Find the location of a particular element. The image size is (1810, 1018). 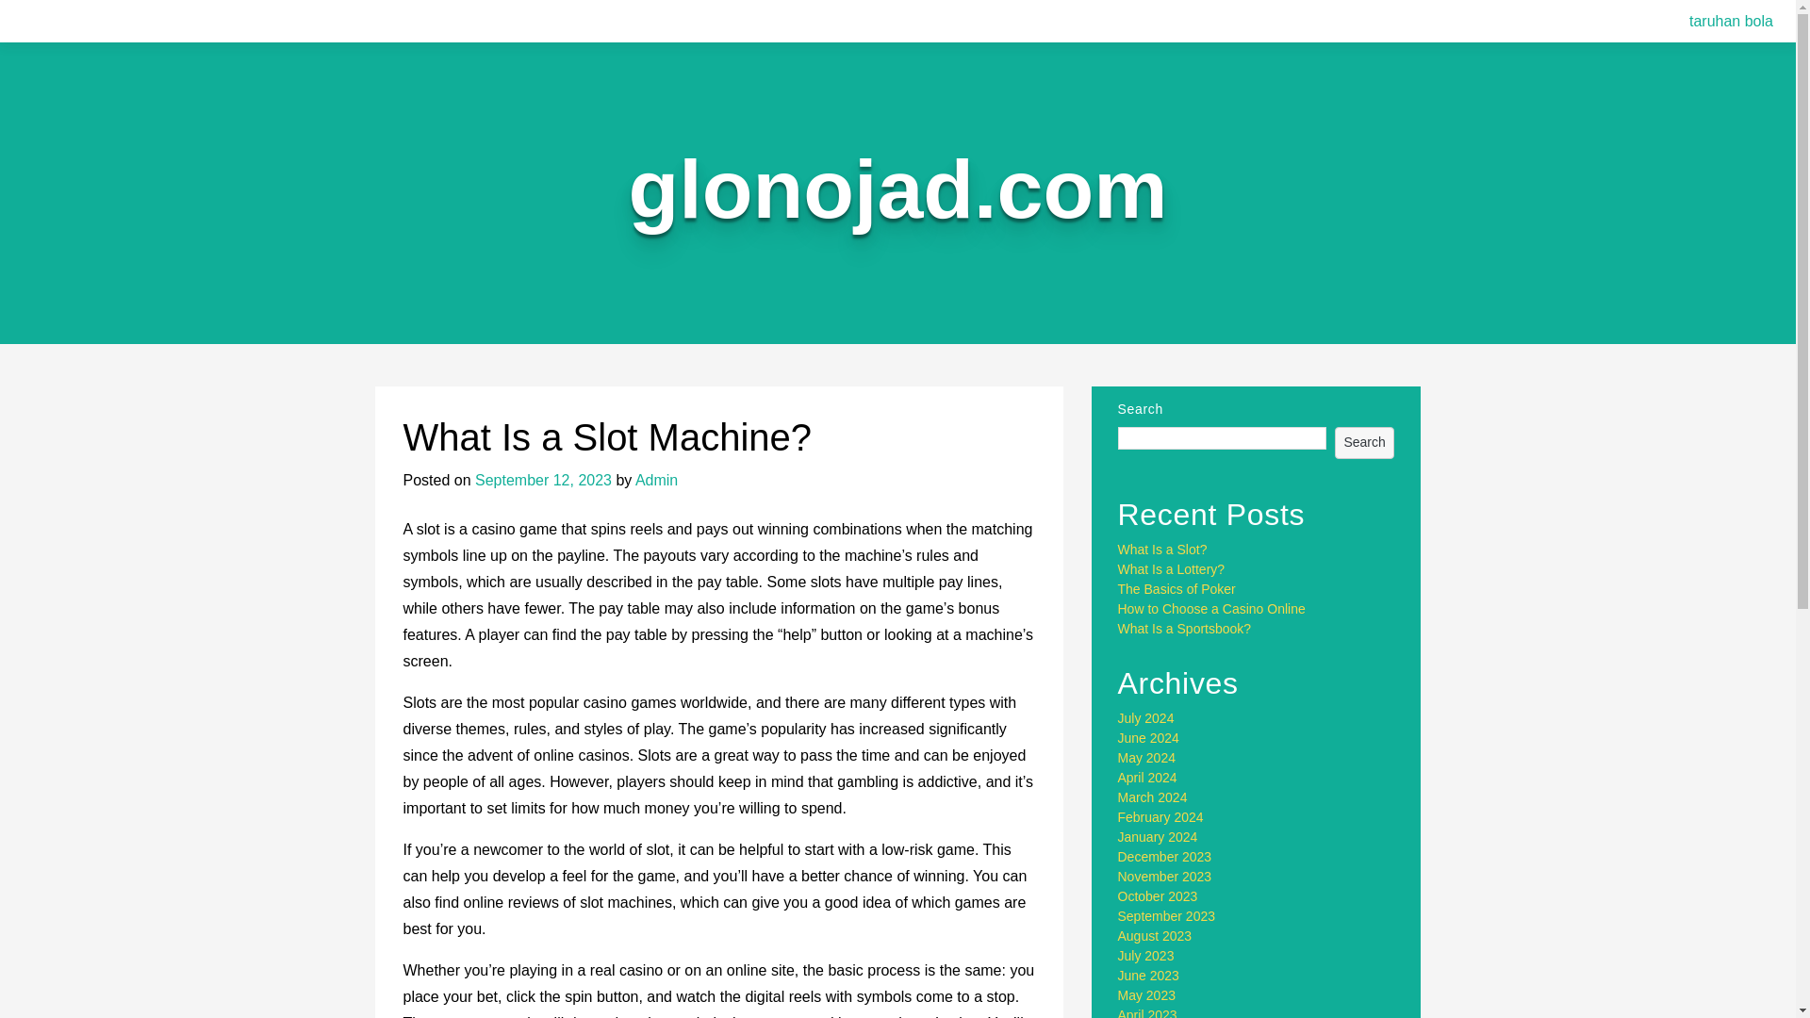

January 2024 is located at coordinates (1158, 837).